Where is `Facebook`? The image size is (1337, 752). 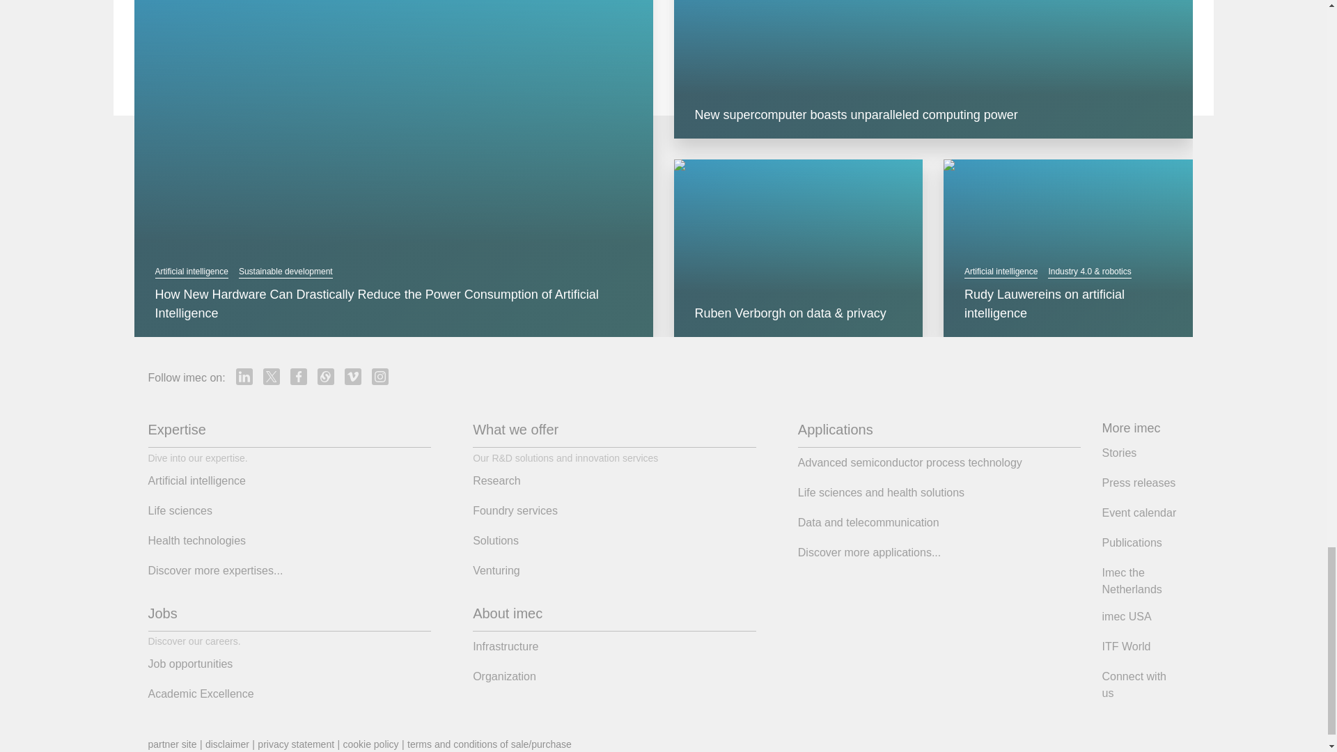 Facebook is located at coordinates (298, 376).